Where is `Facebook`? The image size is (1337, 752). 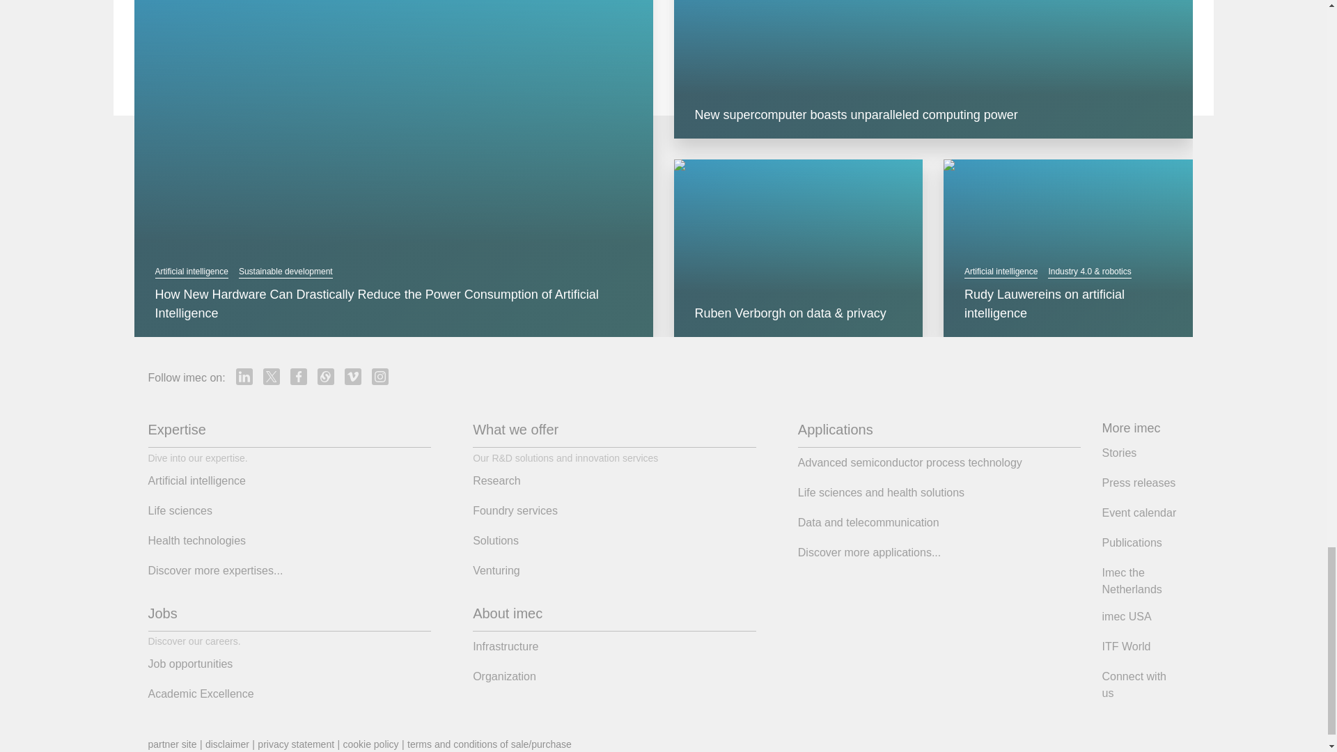 Facebook is located at coordinates (298, 376).